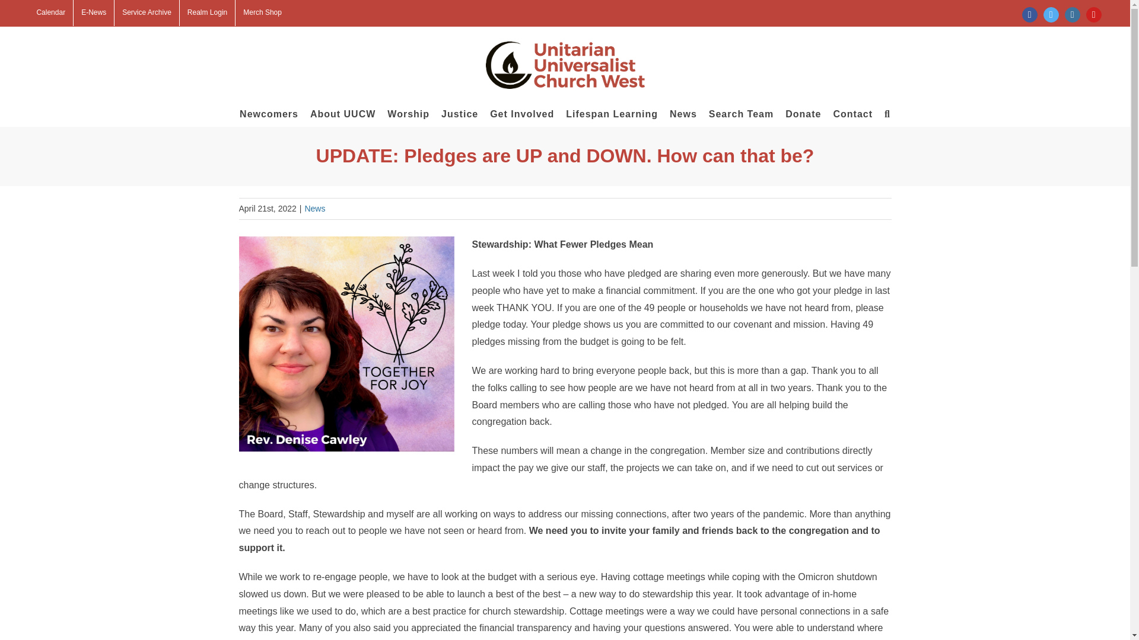 The height and width of the screenshot is (640, 1139). I want to click on Realm Login, so click(207, 13).